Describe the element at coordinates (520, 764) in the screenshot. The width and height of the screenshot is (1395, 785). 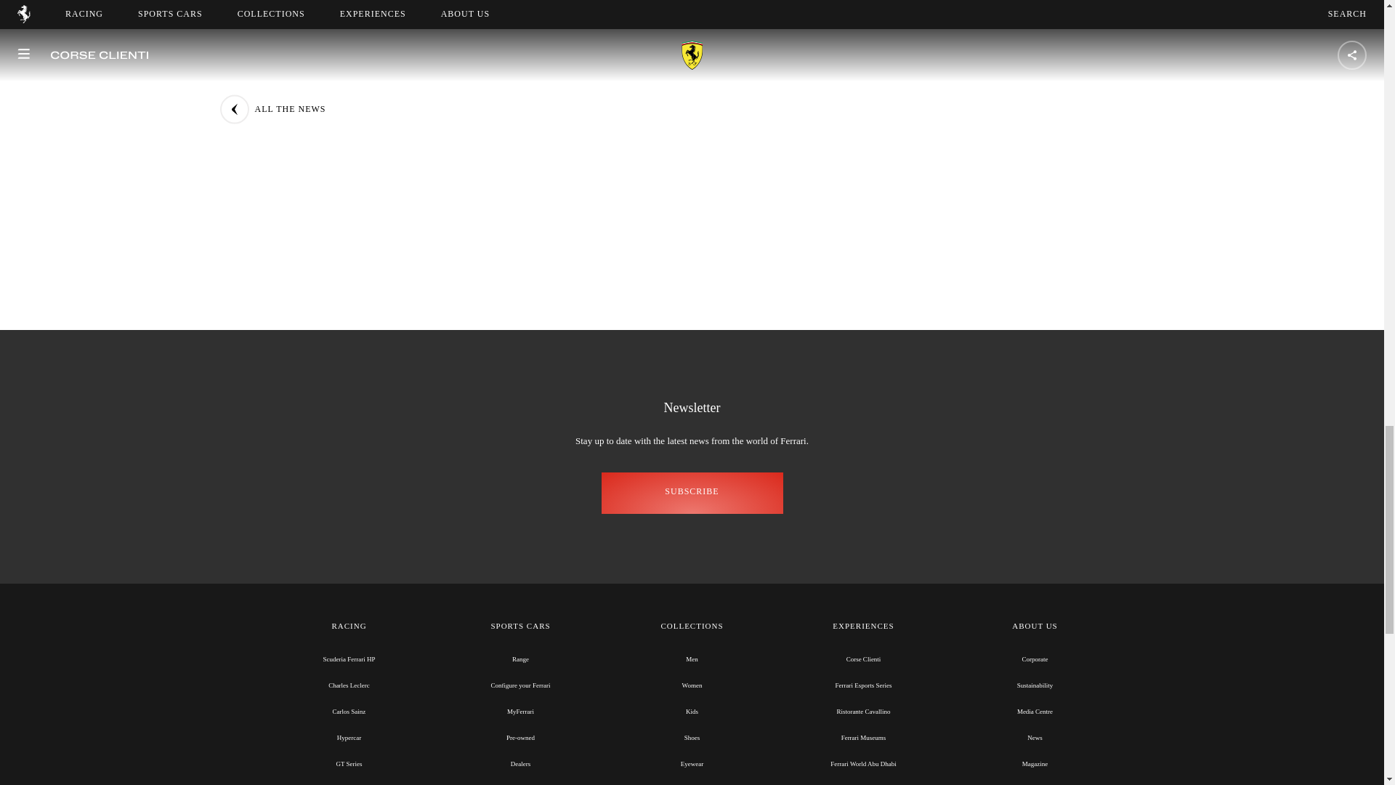
I see `Dealers` at that location.